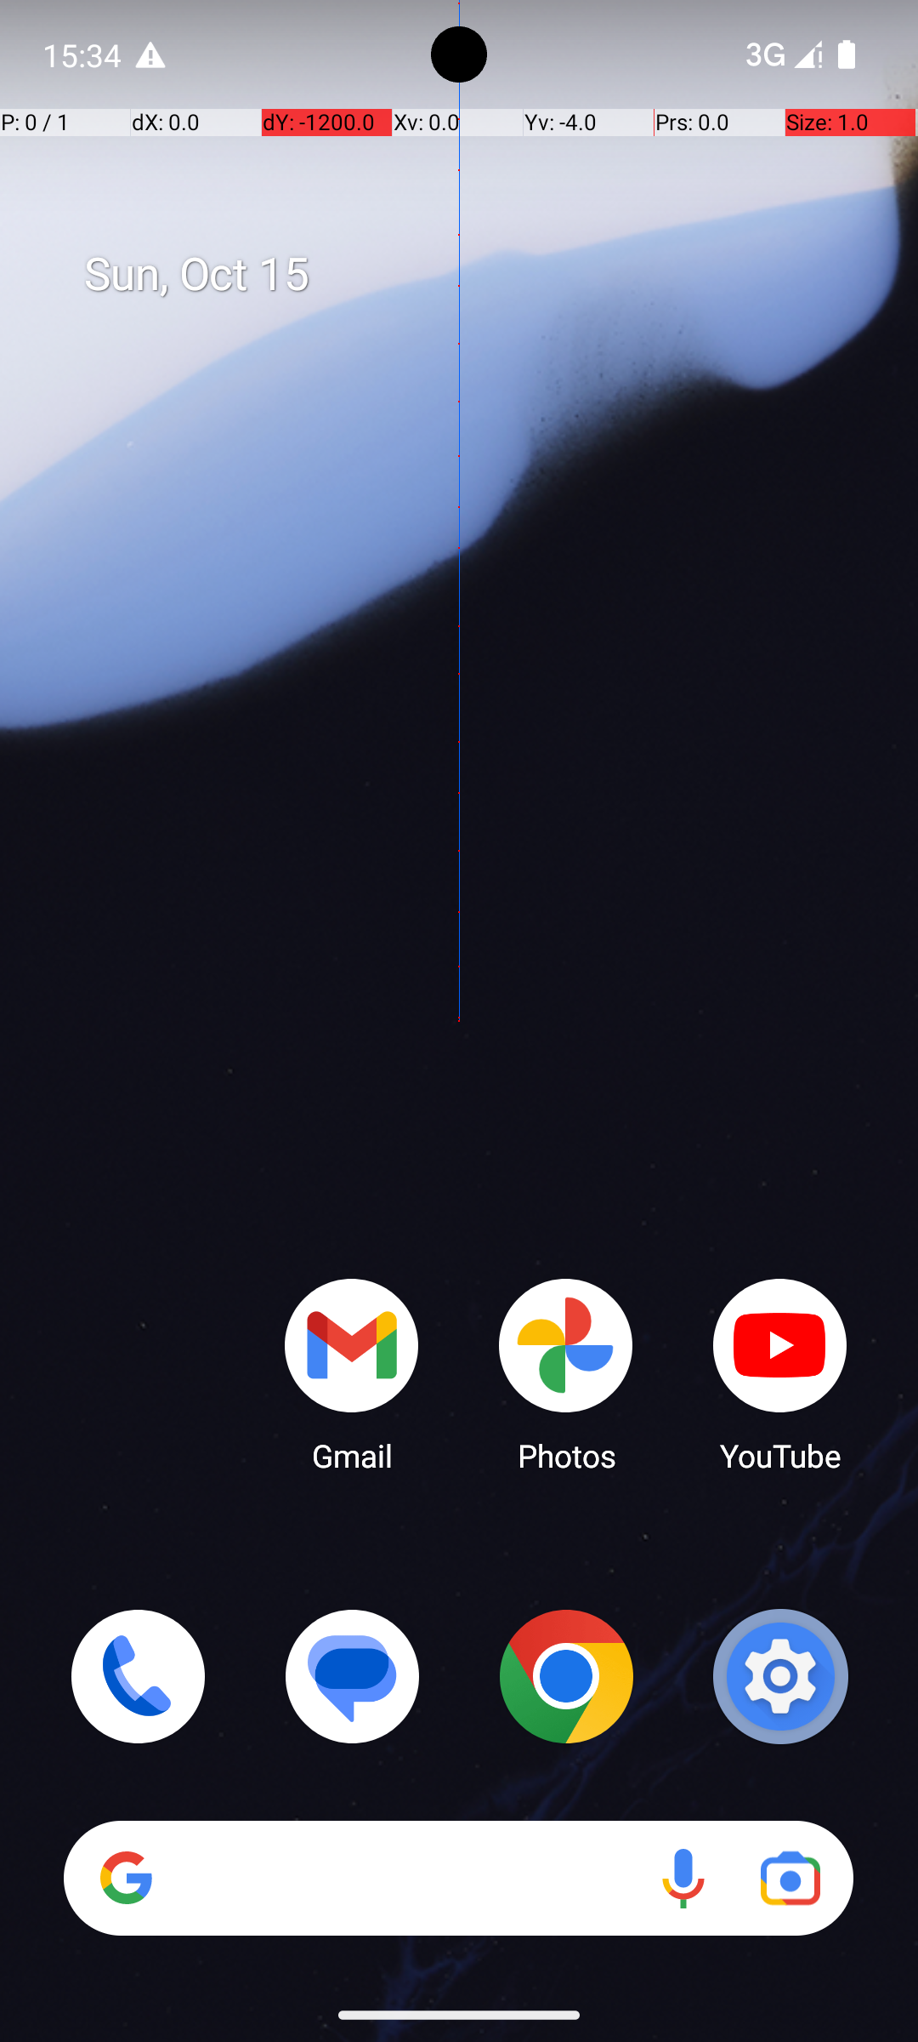  Describe the element at coordinates (566, 1676) in the screenshot. I see `Chrome` at that location.